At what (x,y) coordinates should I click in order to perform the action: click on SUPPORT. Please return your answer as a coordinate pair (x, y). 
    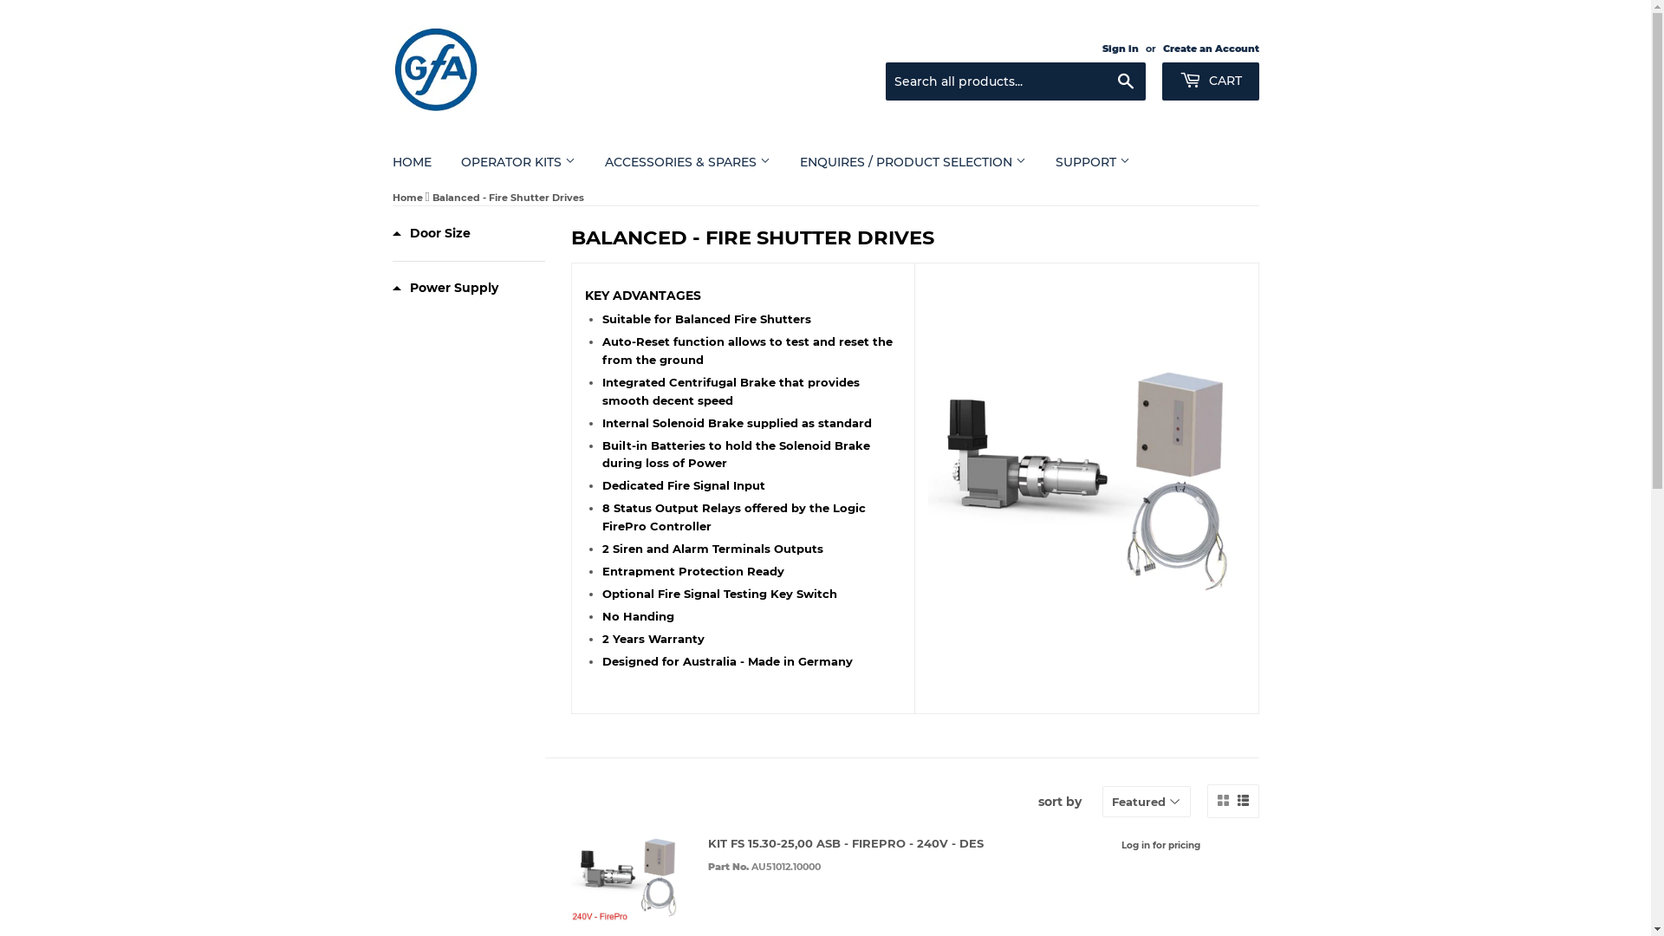
    Looking at the image, I should click on (1092, 162).